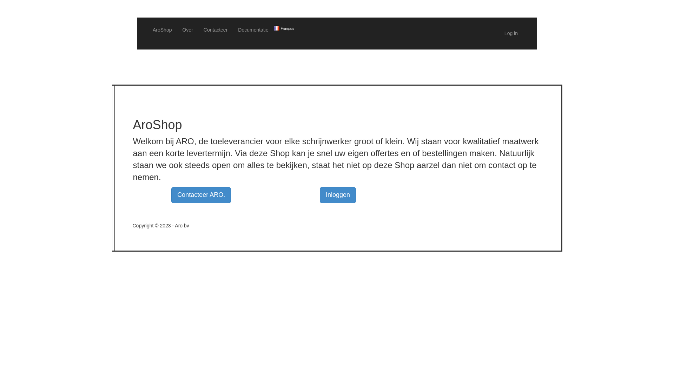 Image resolution: width=674 pixels, height=379 pixels. I want to click on Log in, so click(511, 33).